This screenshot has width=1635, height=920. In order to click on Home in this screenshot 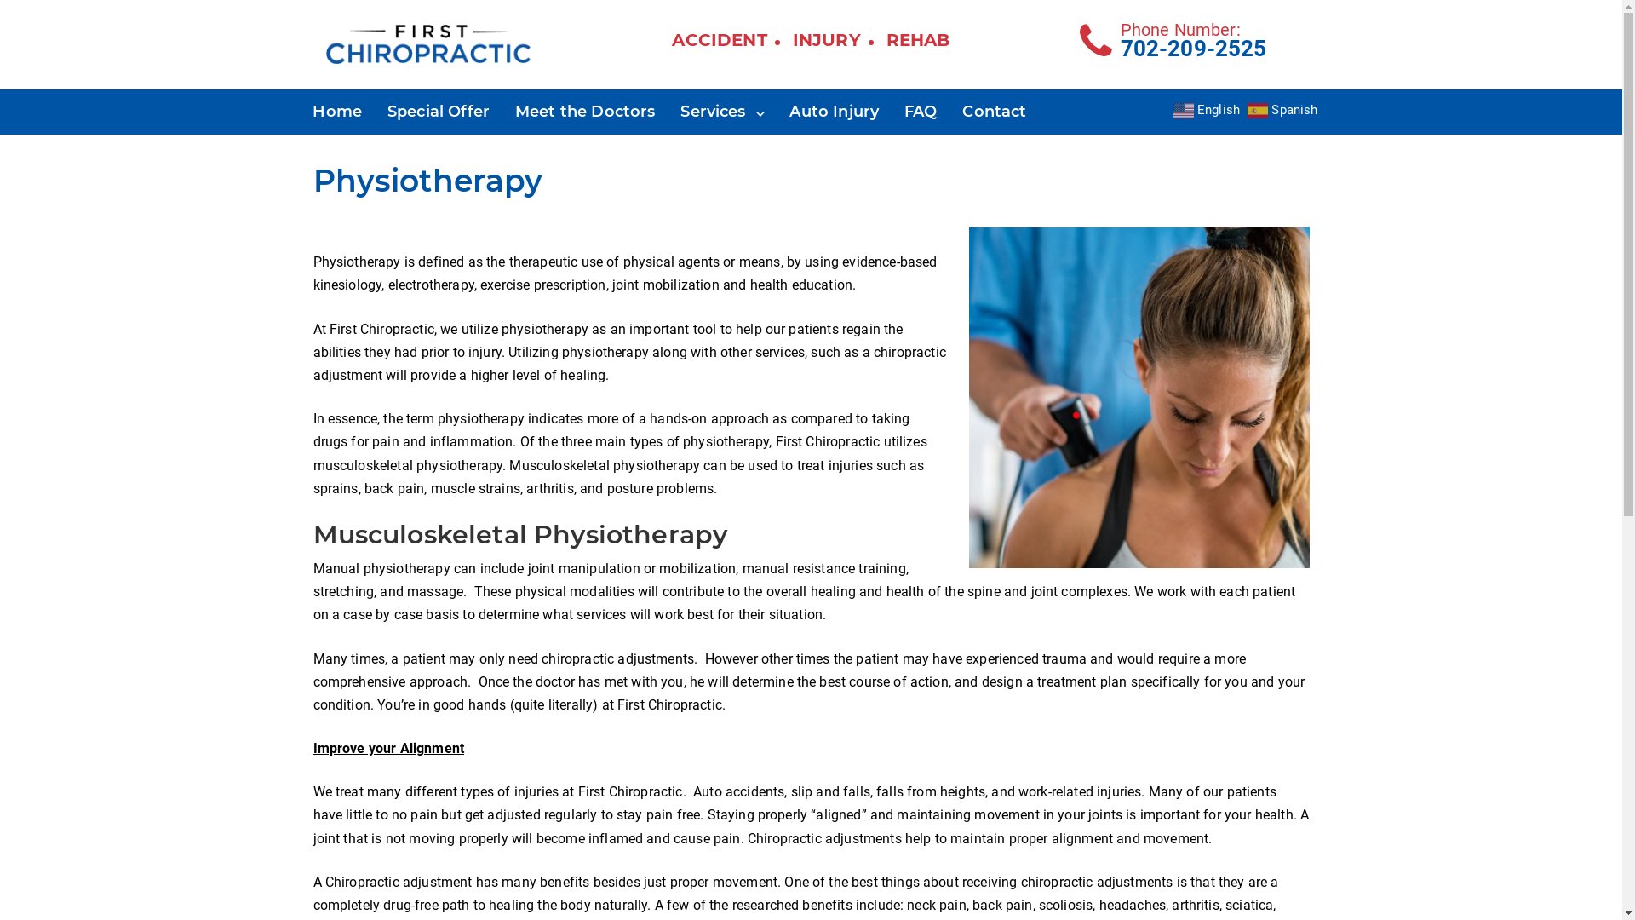, I will do `click(337, 112)`.